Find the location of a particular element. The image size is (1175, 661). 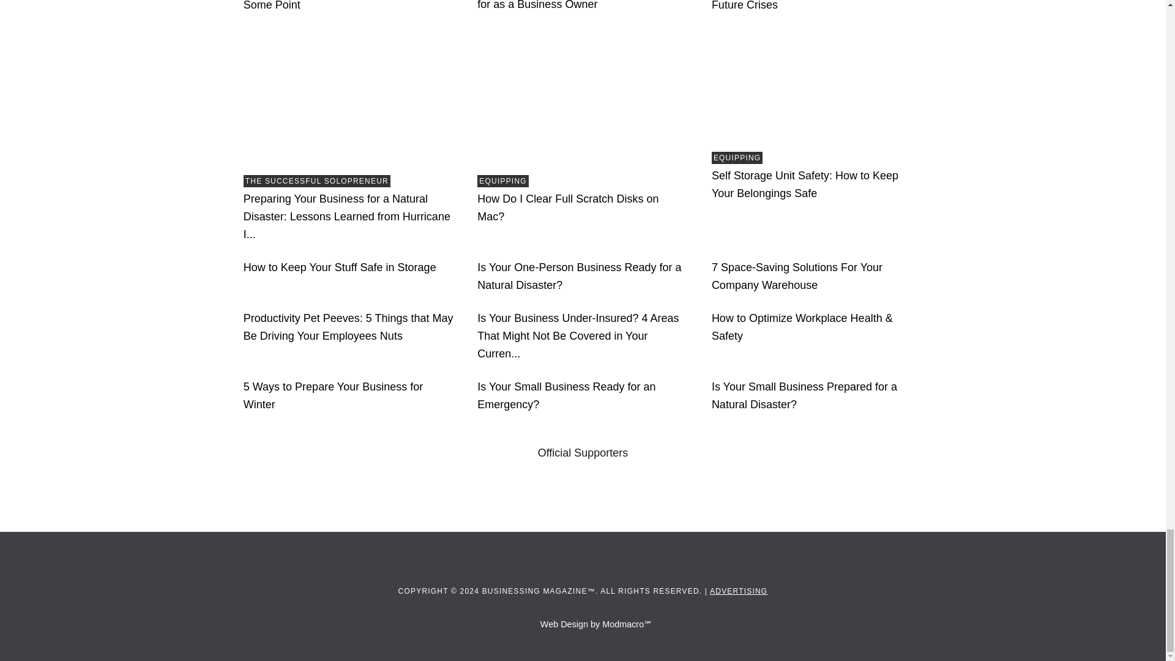

Self Storage Unit Safety: How to Keep Your Belongings Safe is located at coordinates (817, 87).